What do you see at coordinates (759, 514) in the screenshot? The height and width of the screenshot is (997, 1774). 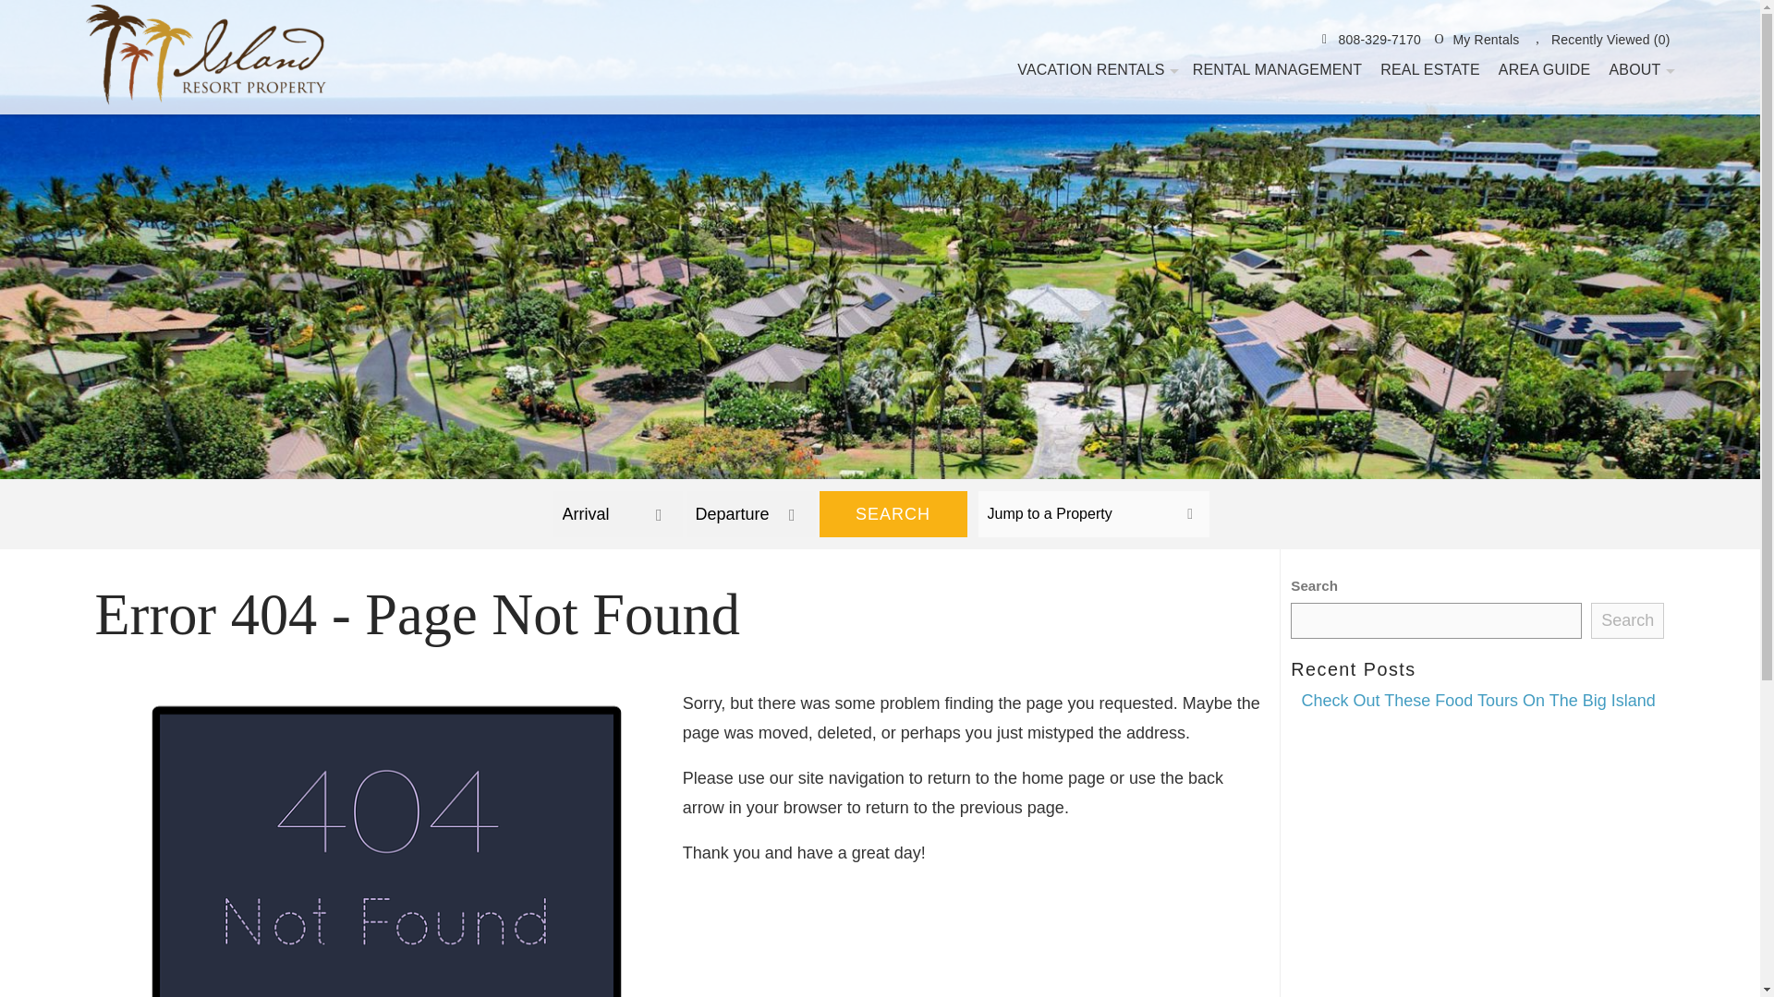 I see `search for vacation rentals` at bounding box center [759, 514].